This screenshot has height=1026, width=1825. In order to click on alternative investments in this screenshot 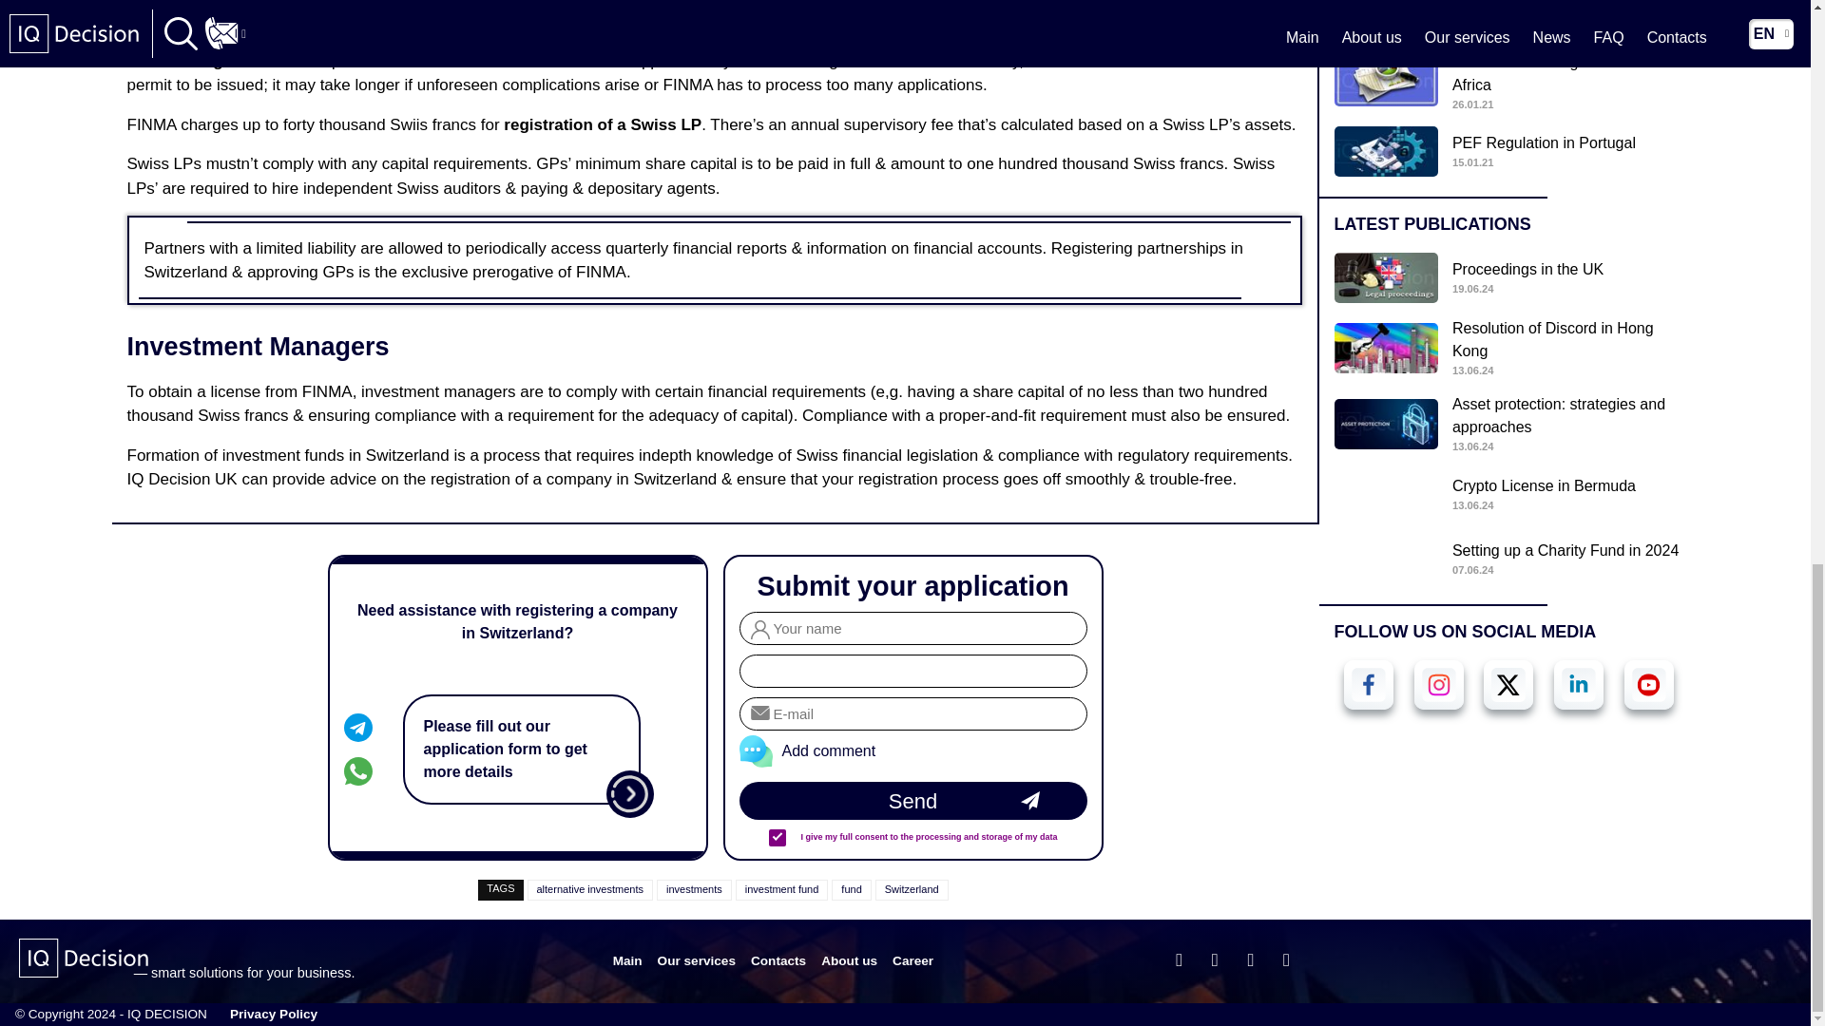, I will do `click(589, 888)`.